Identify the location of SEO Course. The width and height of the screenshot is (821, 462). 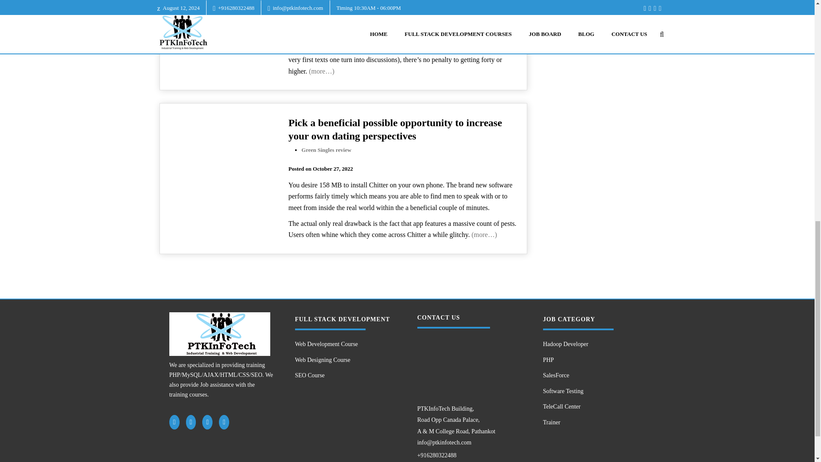
(600, 24).